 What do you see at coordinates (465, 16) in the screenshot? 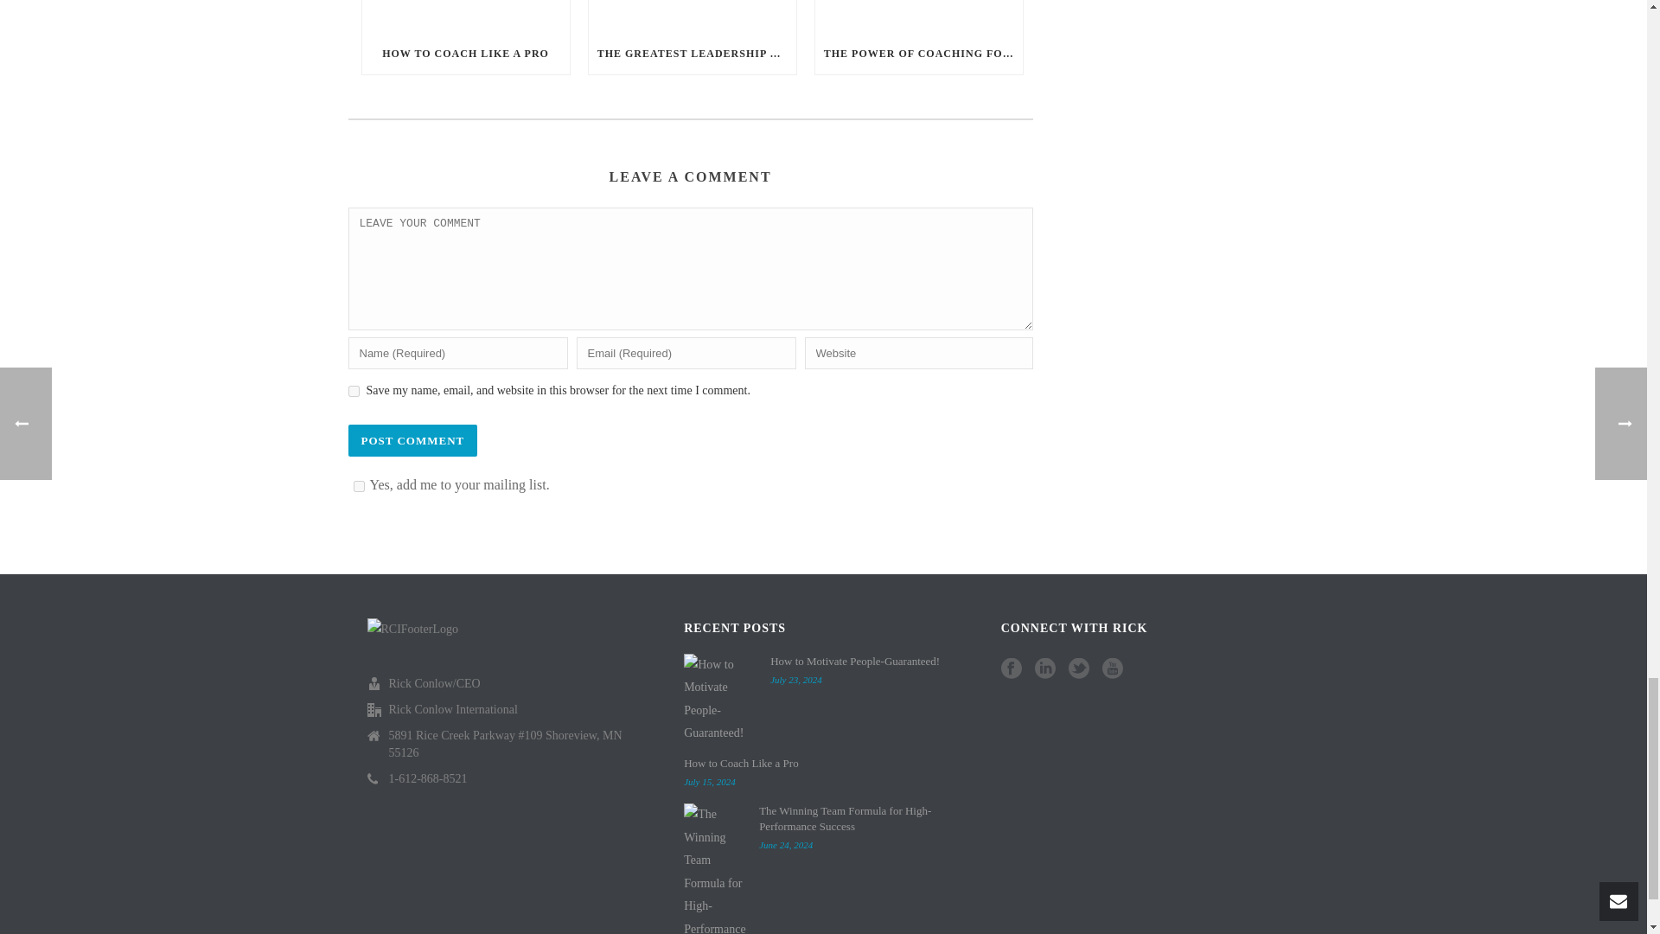
I see `How to Coach Like a Pro` at bounding box center [465, 16].